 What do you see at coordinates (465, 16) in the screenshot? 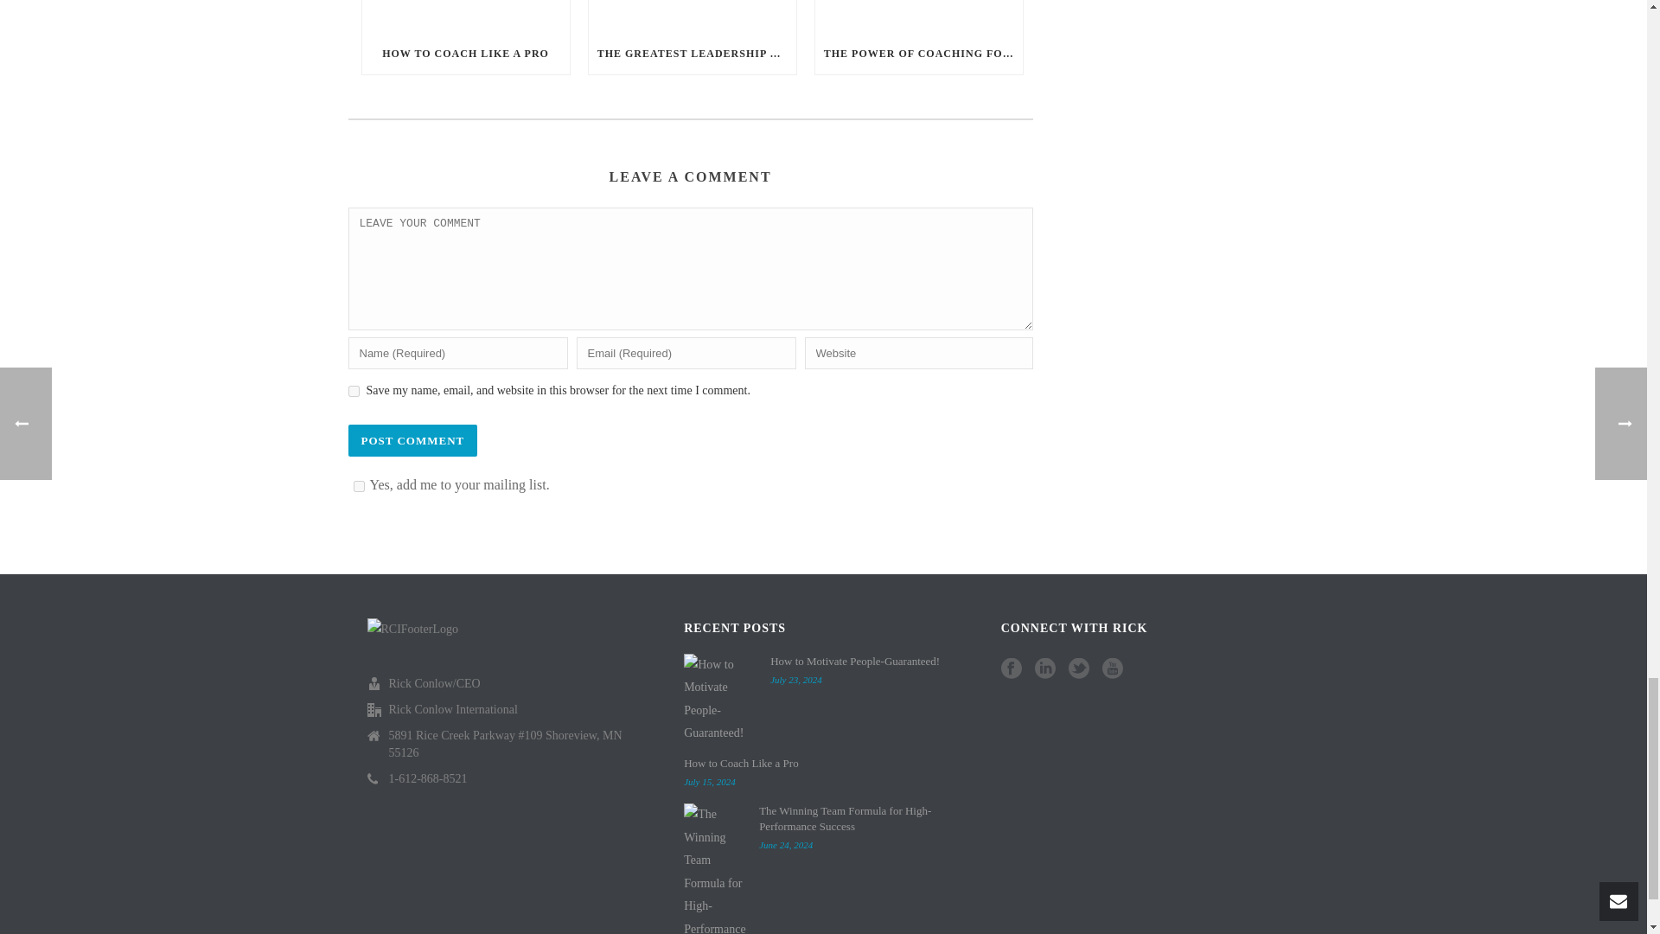
I see `How to Coach Like a Pro` at bounding box center [465, 16].